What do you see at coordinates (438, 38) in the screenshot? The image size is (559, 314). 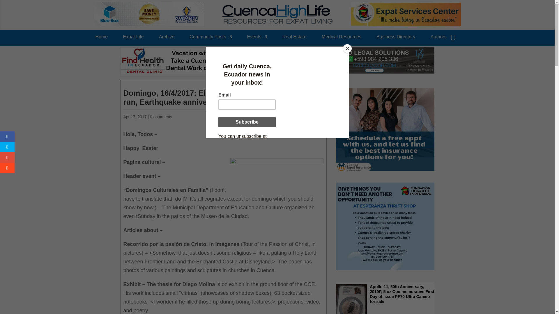 I see `Authors` at bounding box center [438, 38].